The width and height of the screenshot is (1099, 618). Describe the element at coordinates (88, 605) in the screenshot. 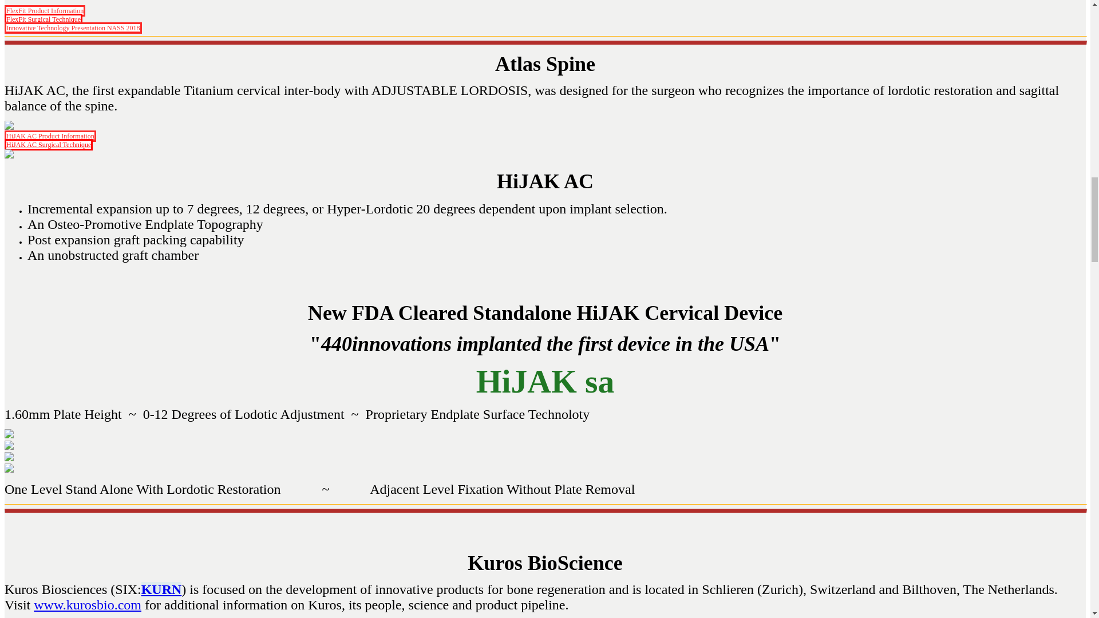

I see `www.kurosbio.com` at that location.